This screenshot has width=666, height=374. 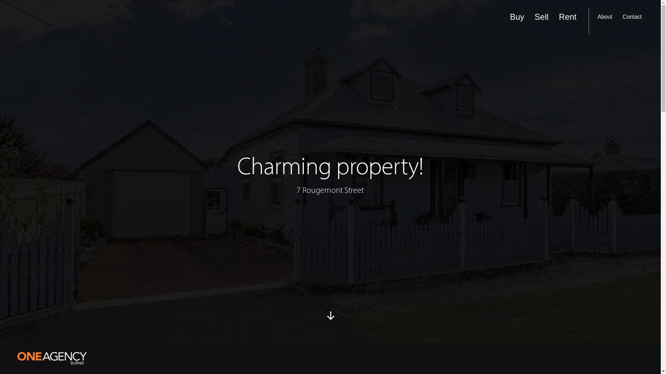 I want to click on Contact, so click(x=632, y=21).